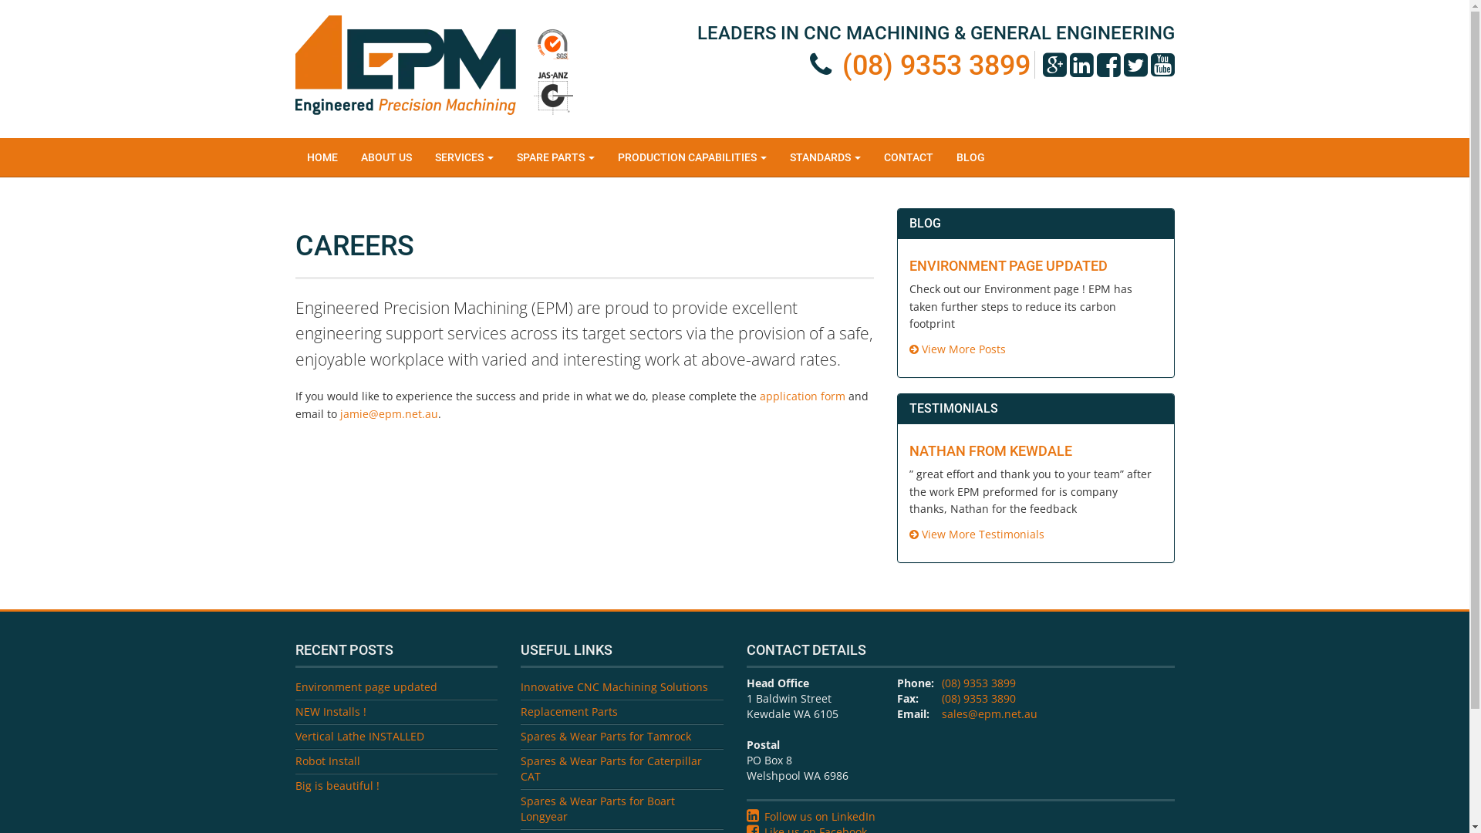 This screenshot has width=1481, height=833. What do you see at coordinates (359, 736) in the screenshot?
I see `Vertical Lathe INSTALLED` at bounding box center [359, 736].